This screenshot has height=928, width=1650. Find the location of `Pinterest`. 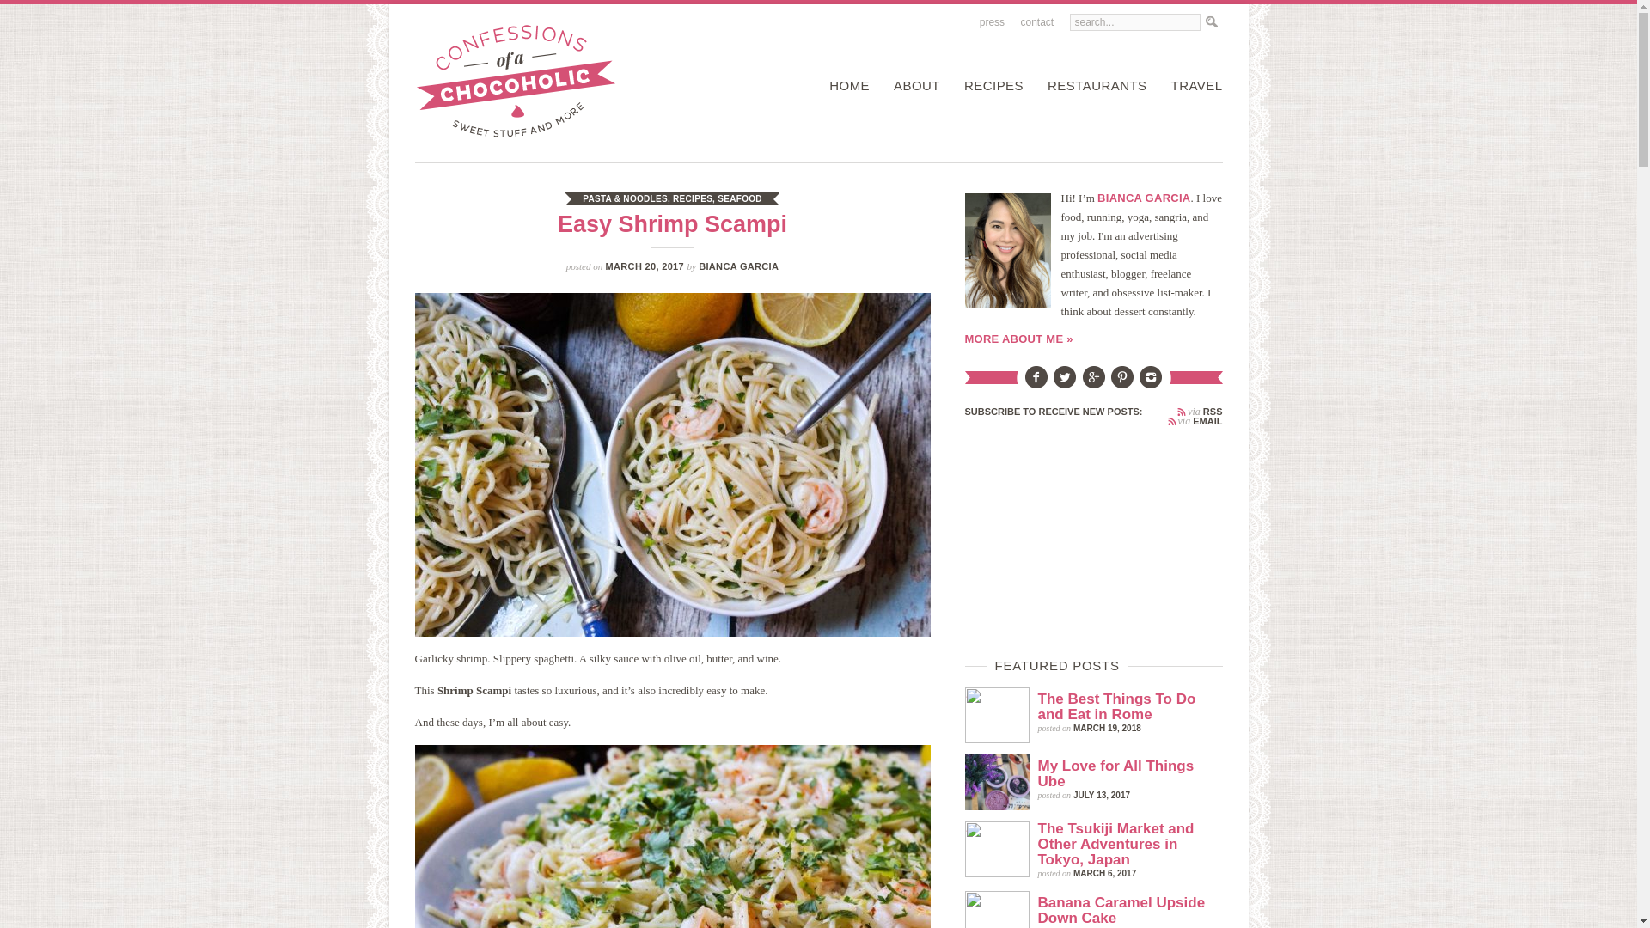

Pinterest is located at coordinates (1122, 383).